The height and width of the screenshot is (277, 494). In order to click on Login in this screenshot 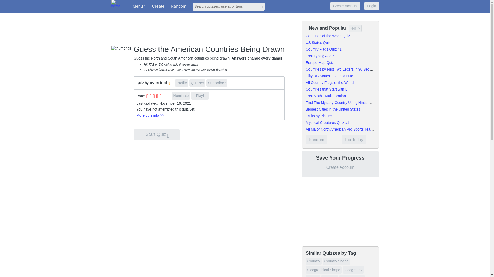, I will do `click(372, 6)`.